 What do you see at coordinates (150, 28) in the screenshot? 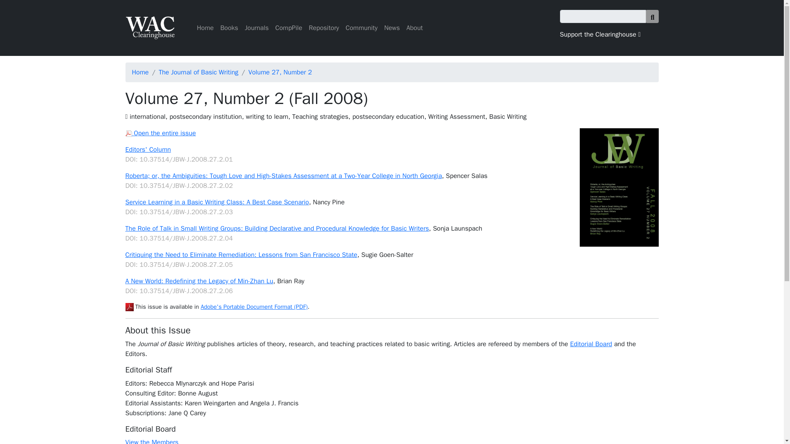
I see `Welcome to the WAC Clearinghouse` at bounding box center [150, 28].